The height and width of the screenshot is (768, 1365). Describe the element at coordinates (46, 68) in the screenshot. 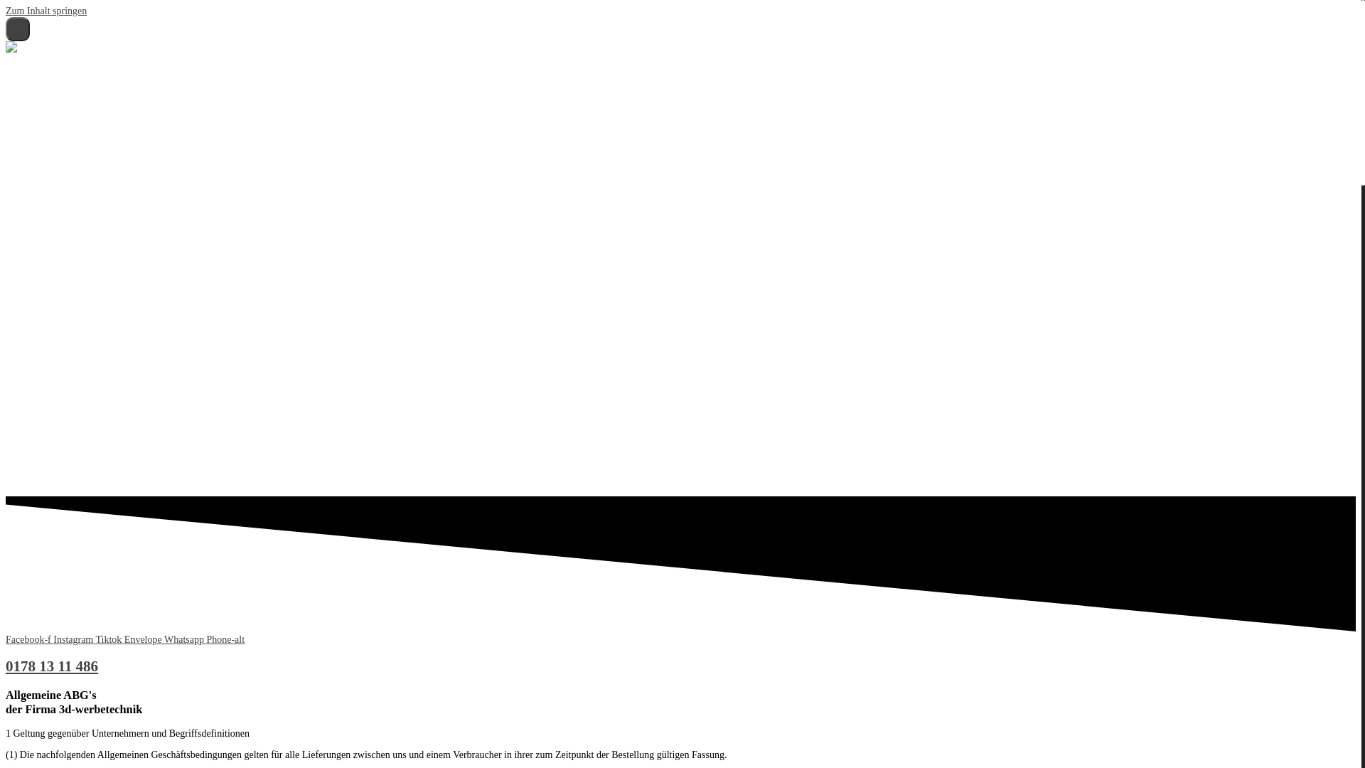

I see `Home` at that location.